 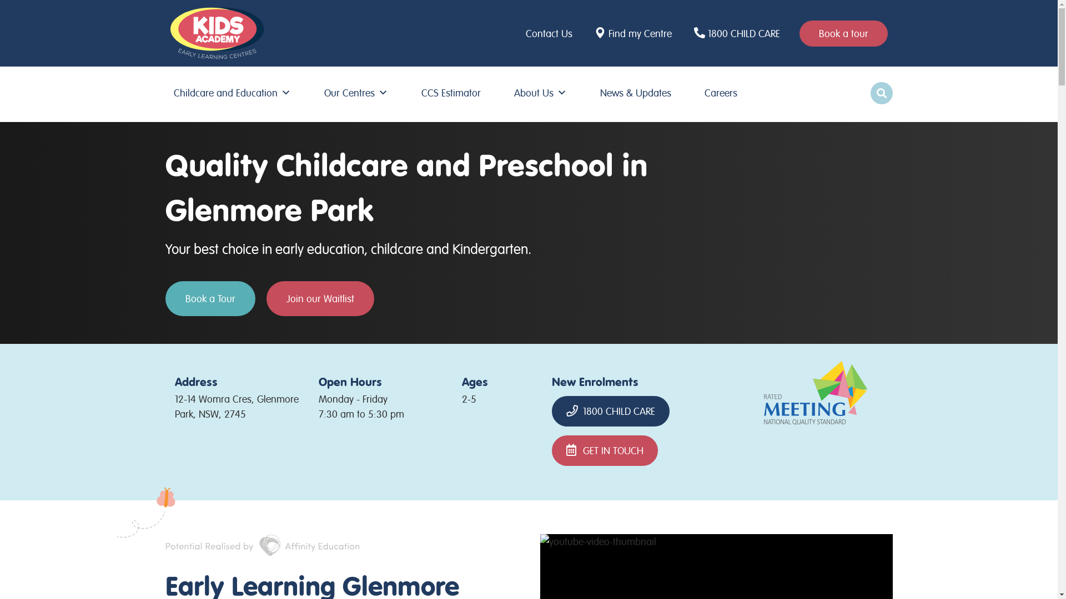 What do you see at coordinates (721, 93) in the screenshot?
I see `Careers` at bounding box center [721, 93].